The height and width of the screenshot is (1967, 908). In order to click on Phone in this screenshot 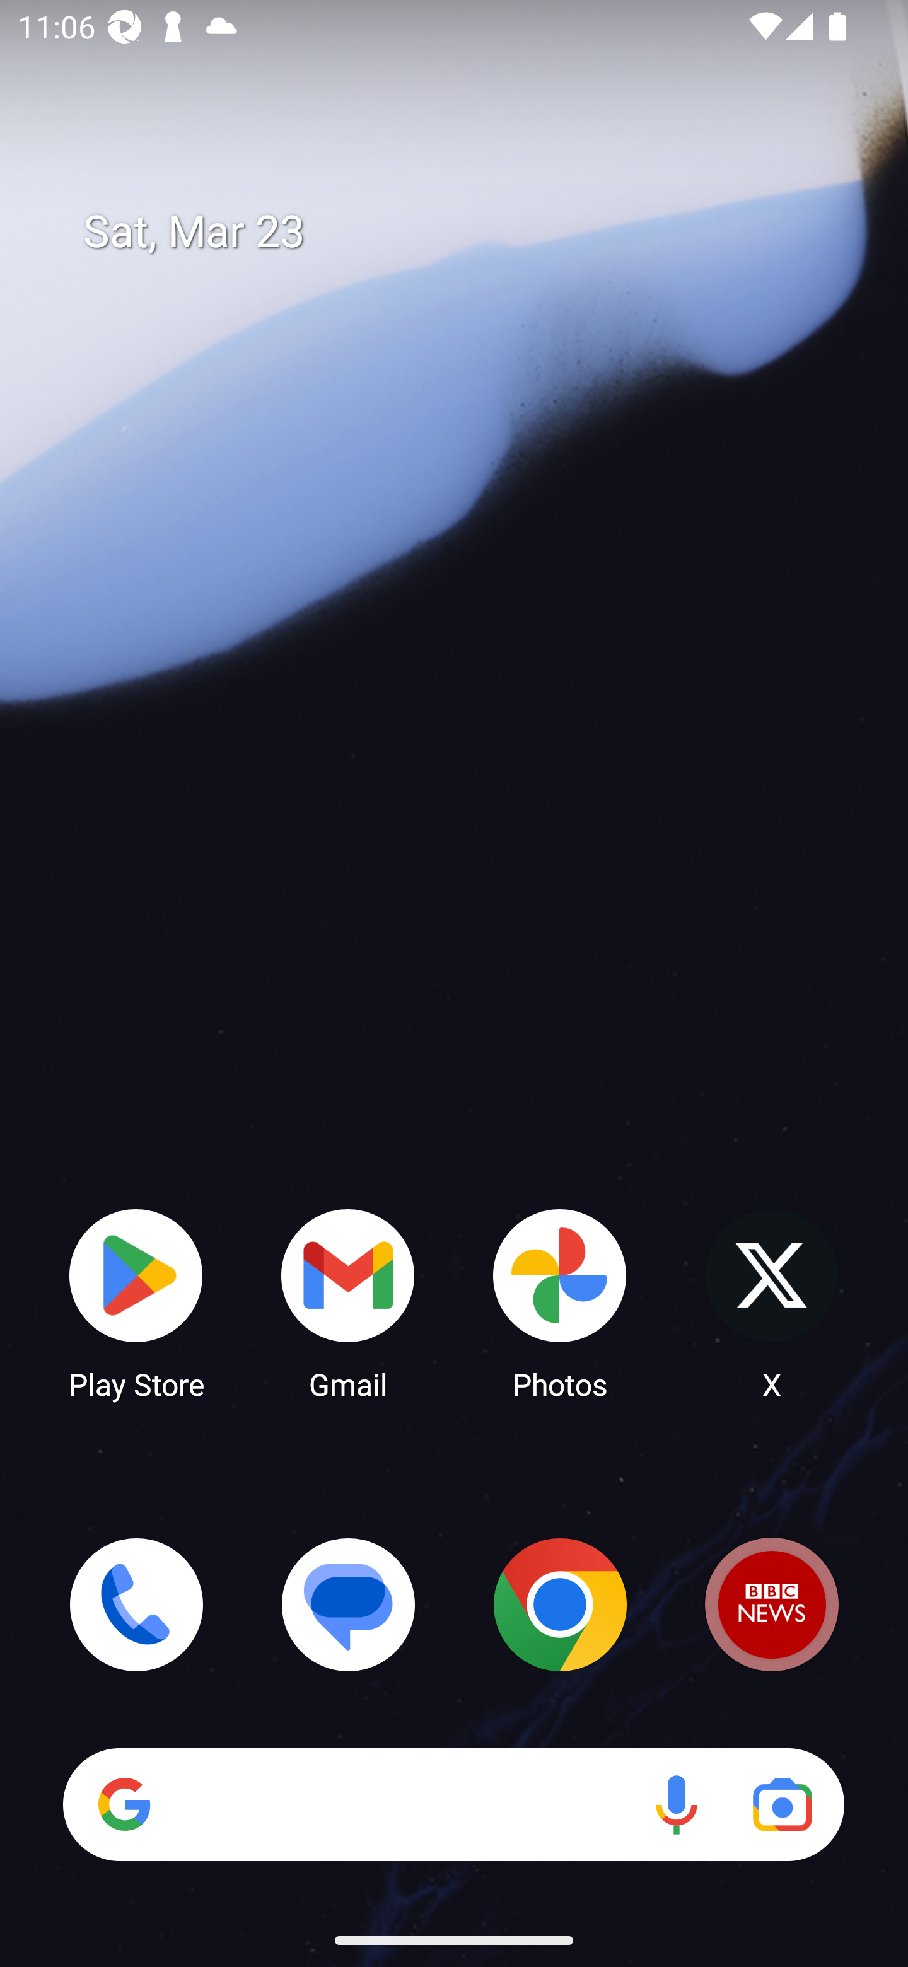, I will do `click(136, 1604)`.